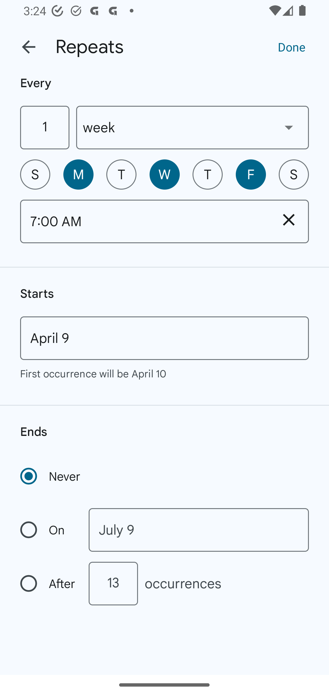 Image resolution: width=329 pixels, height=695 pixels. Describe the element at coordinates (193, 127) in the screenshot. I see `week` at that location.